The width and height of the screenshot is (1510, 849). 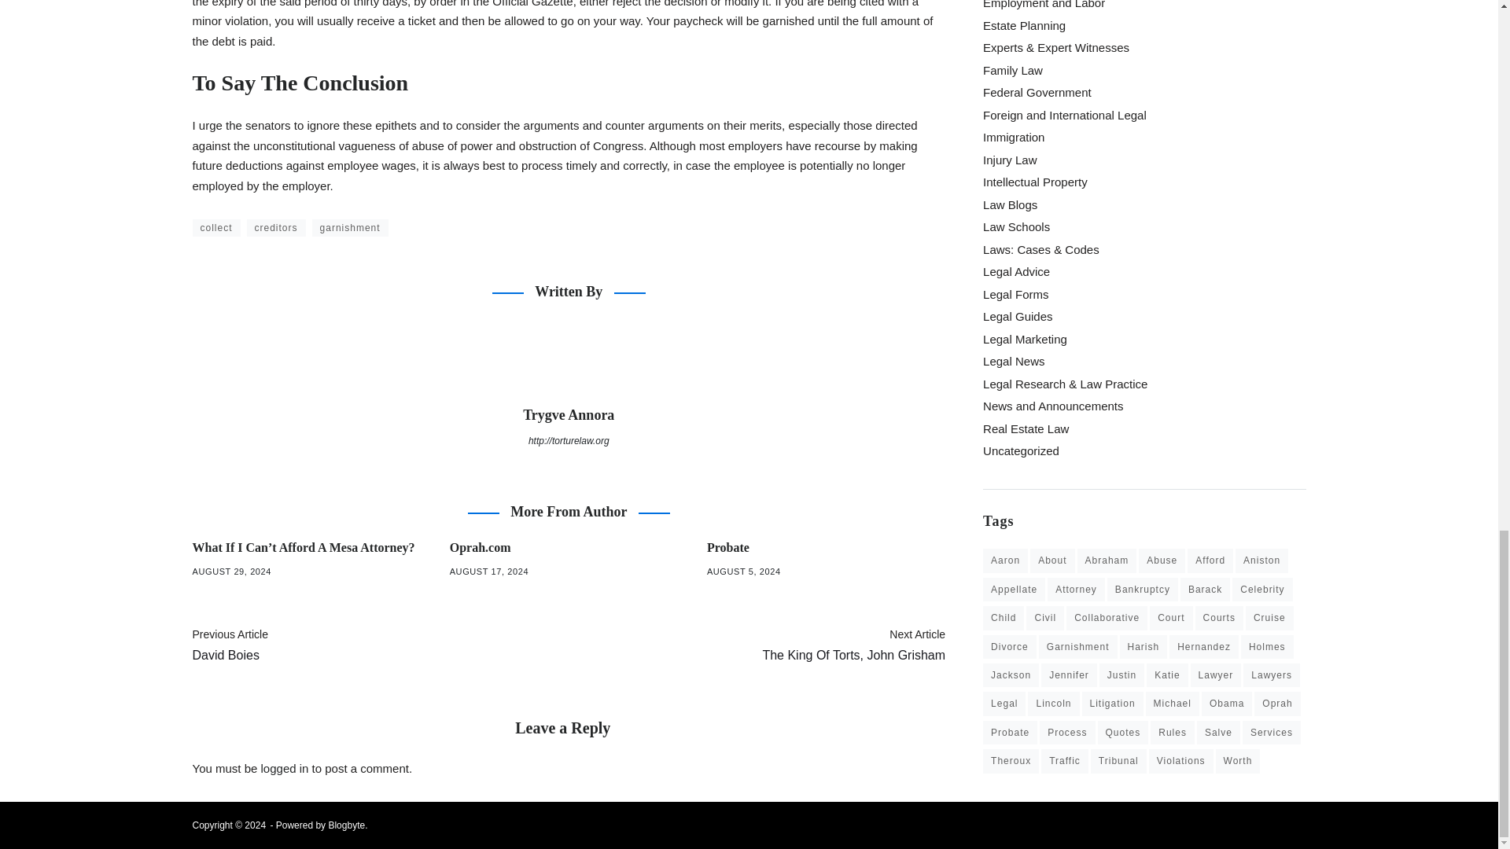 I want to click on collect, so click(x=215, y=215).